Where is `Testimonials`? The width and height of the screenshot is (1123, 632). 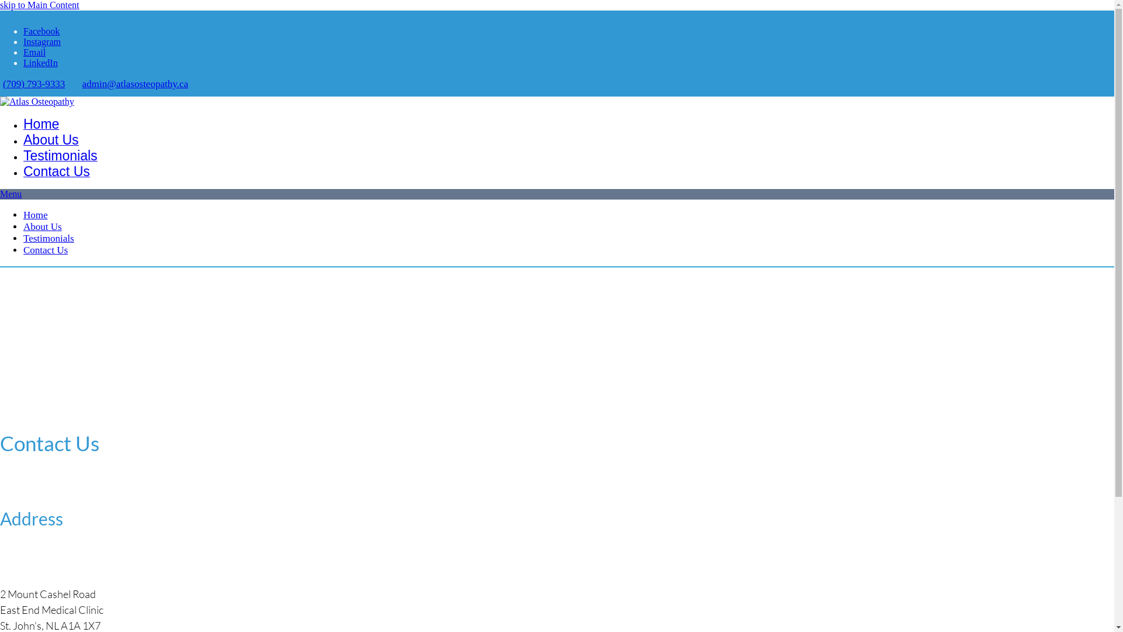
Testimonials is located at coordinates (49, 239).